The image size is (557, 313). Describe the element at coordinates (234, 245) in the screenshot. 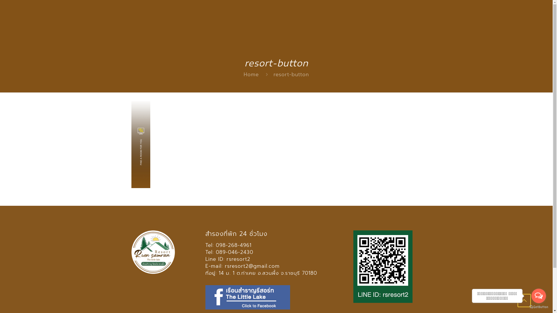

I see `098-268-4961` at that location.